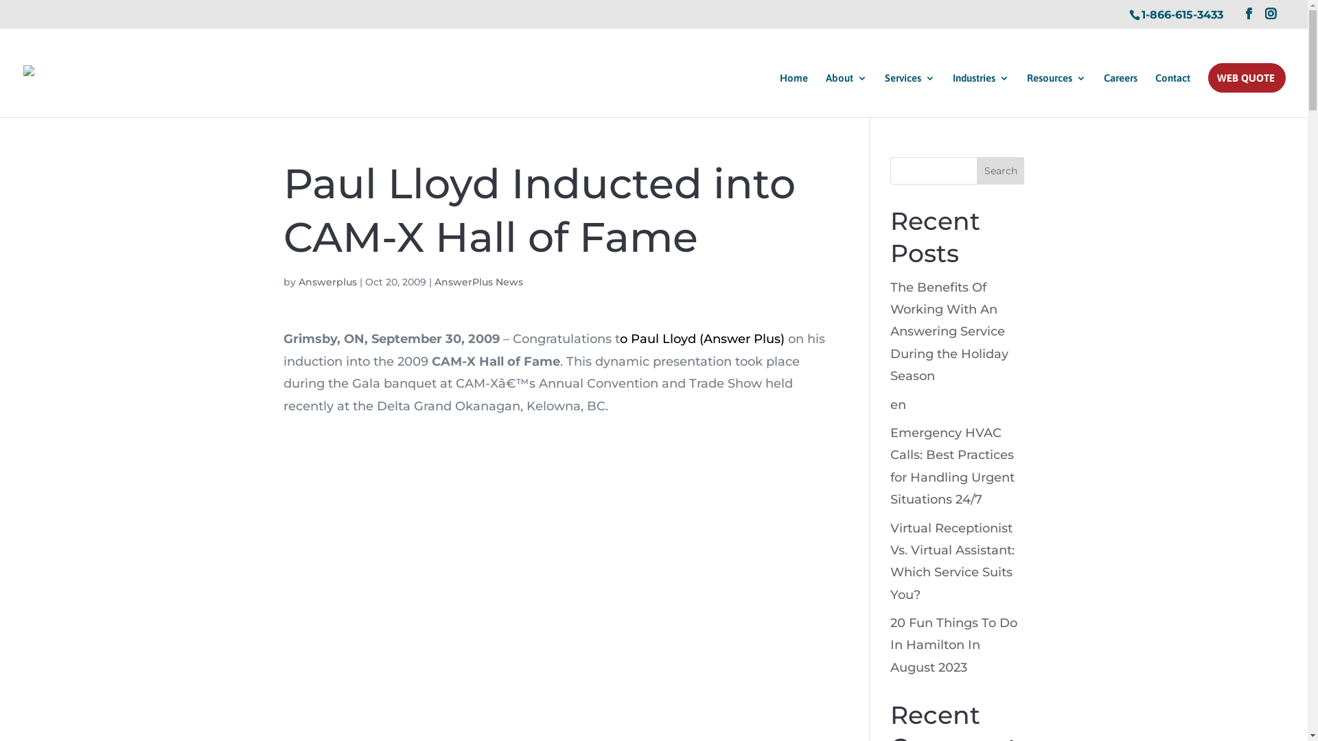 Image resolution: width=1318 pixels, height=741 pixels. I want to click on WEB QUOTE, so click(1246, 95).